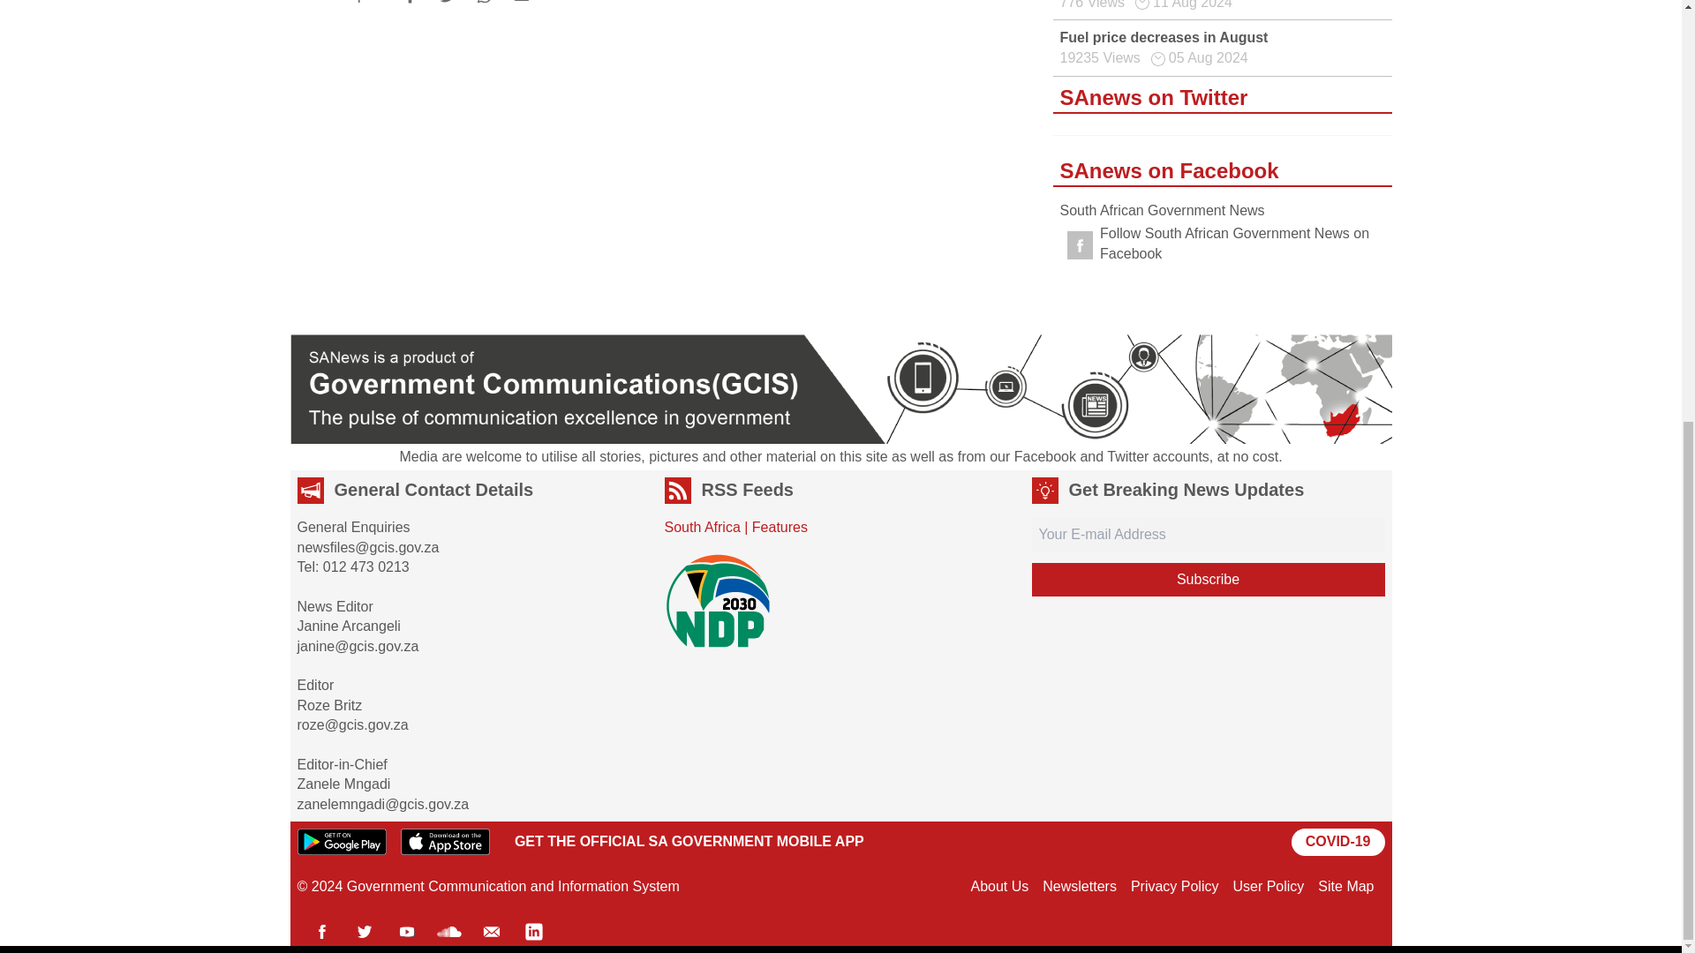 The width and height of the screenshot is (1695, 953). What do you see at coordinates (701, 526) in the screenshot?
I see `South Africa` at bounding box center [701, 526].